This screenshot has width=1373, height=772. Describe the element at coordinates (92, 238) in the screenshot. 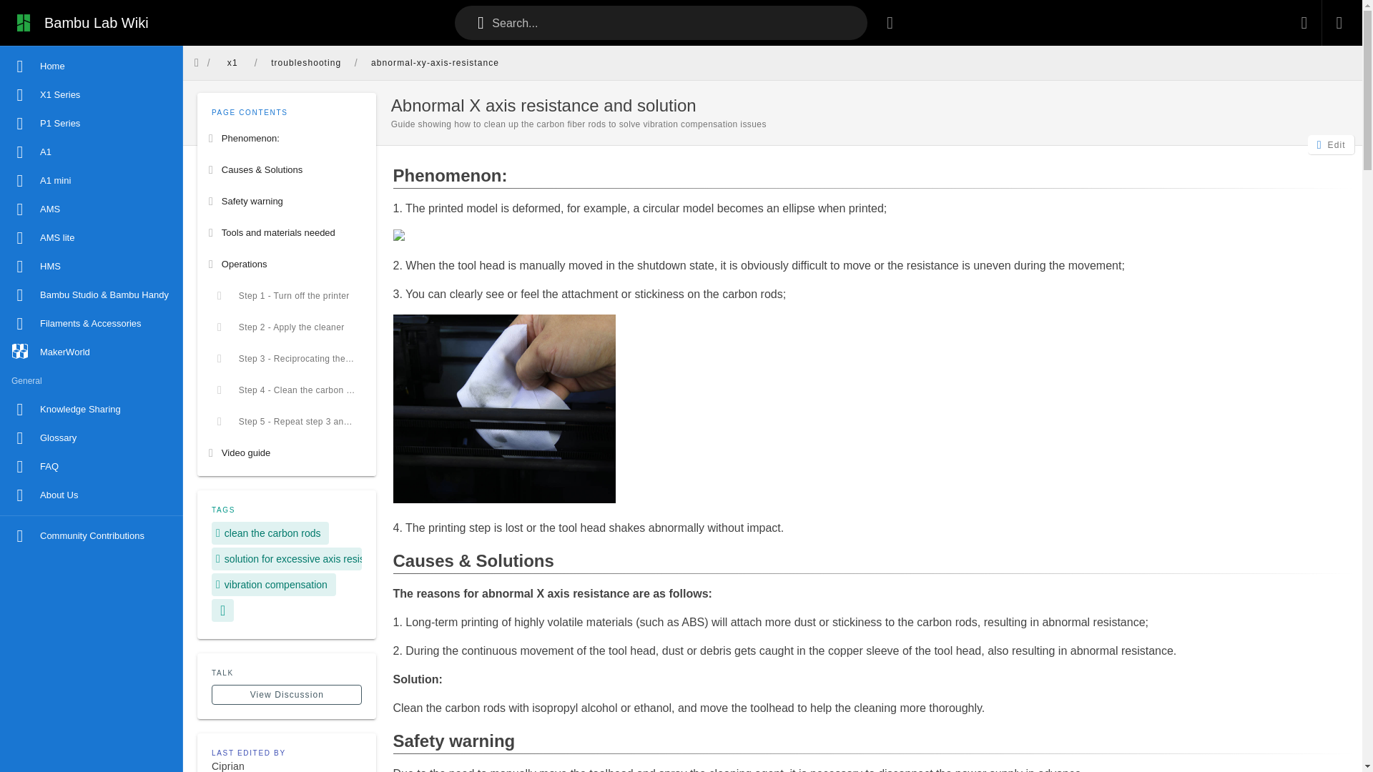

I see `AMS lite` at that location.